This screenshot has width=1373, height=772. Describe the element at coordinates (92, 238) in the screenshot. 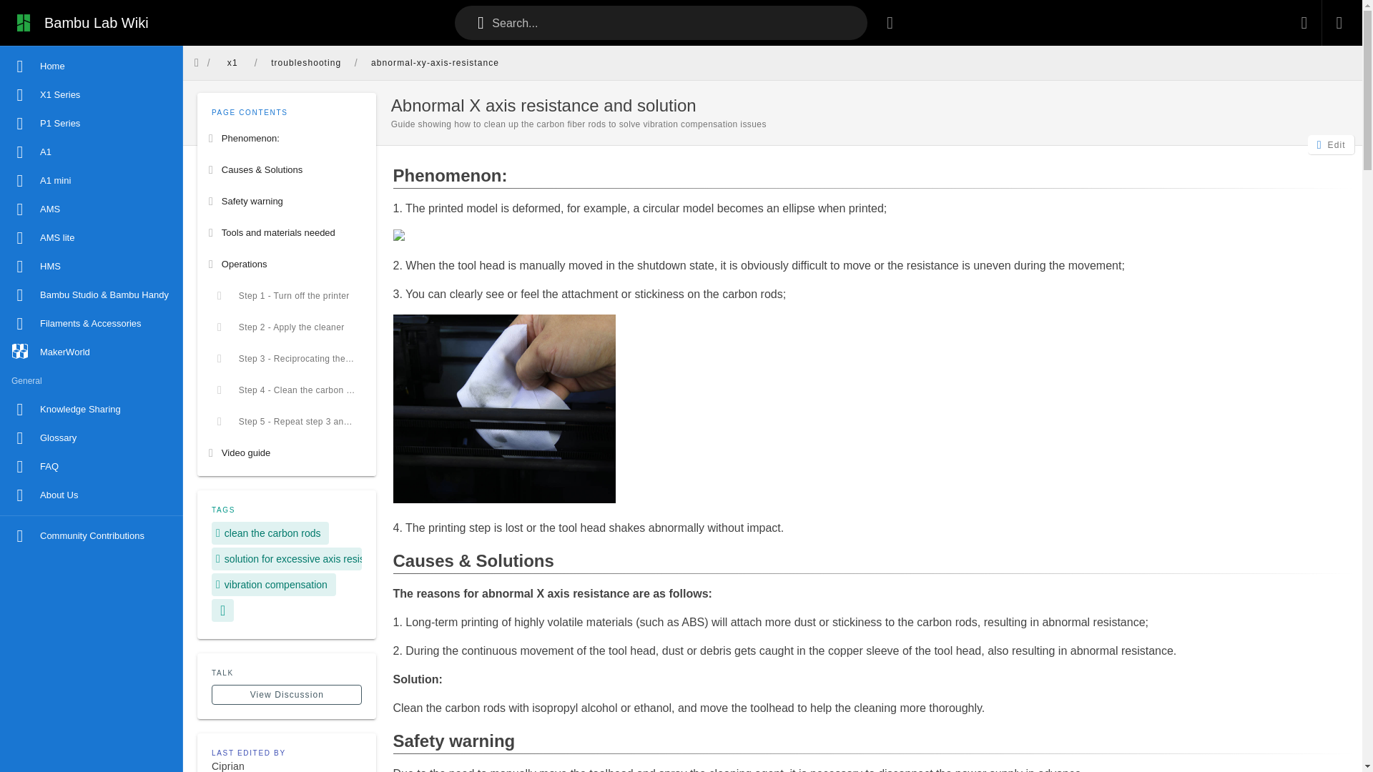

I see `AMS lite` at that location.